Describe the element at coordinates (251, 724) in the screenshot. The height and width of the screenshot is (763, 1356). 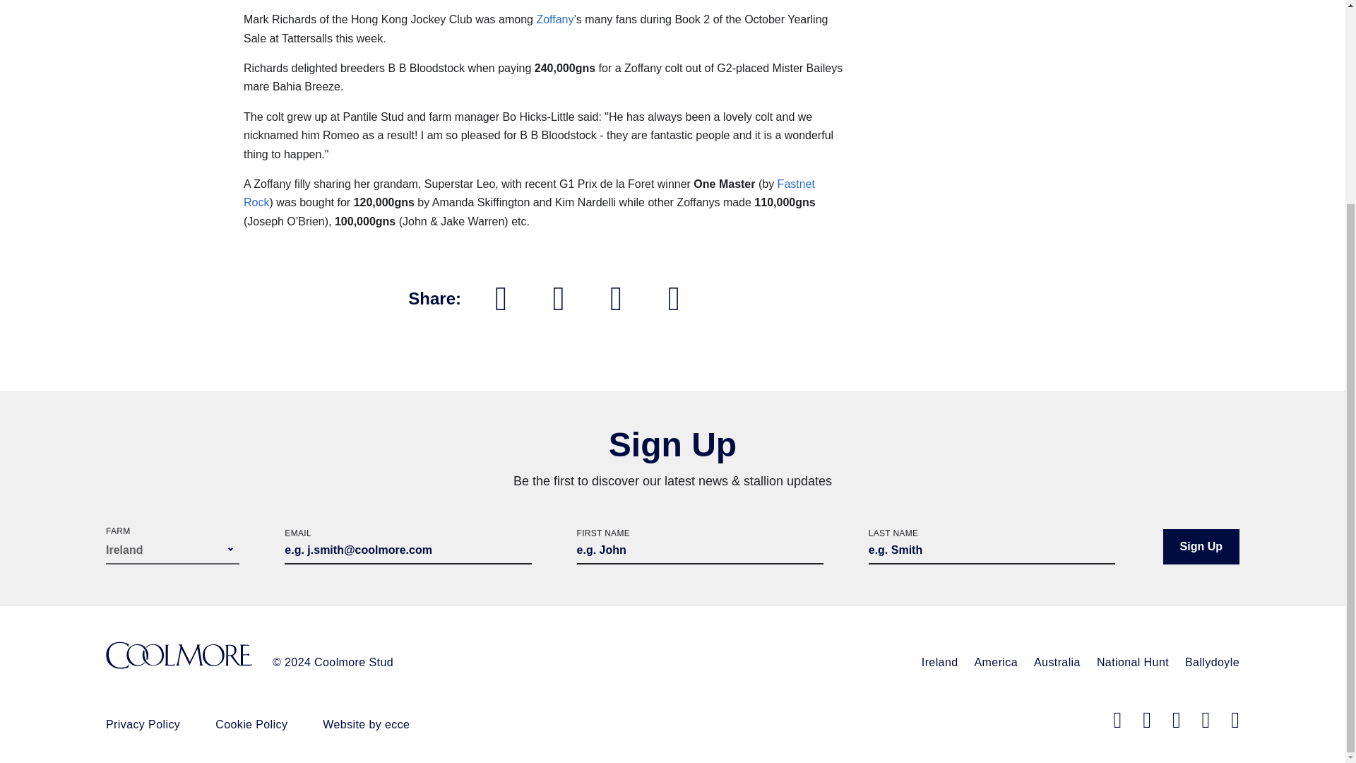
I see `Cookie Policy` at that location.